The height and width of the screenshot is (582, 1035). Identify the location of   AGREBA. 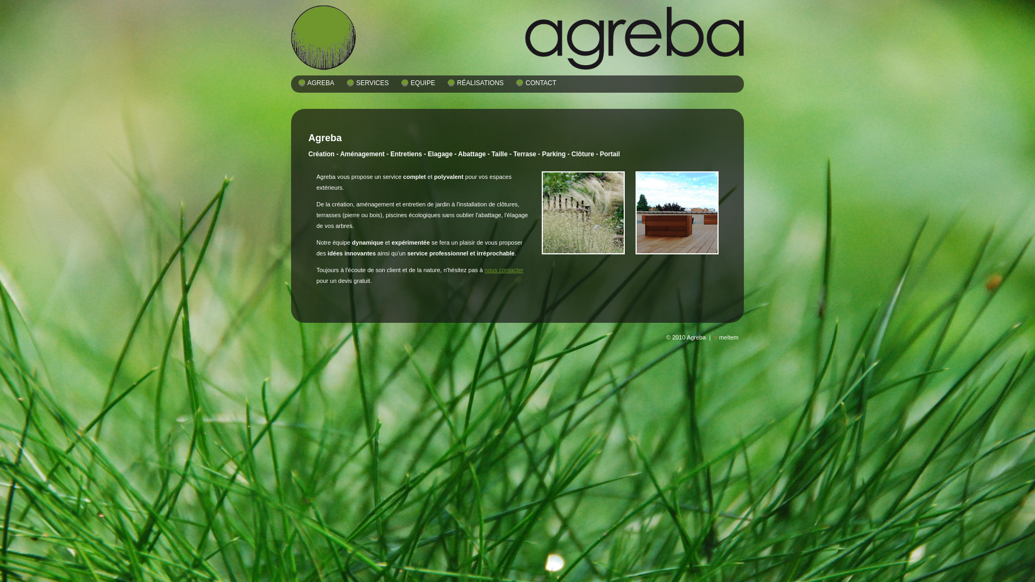
(321, 83).